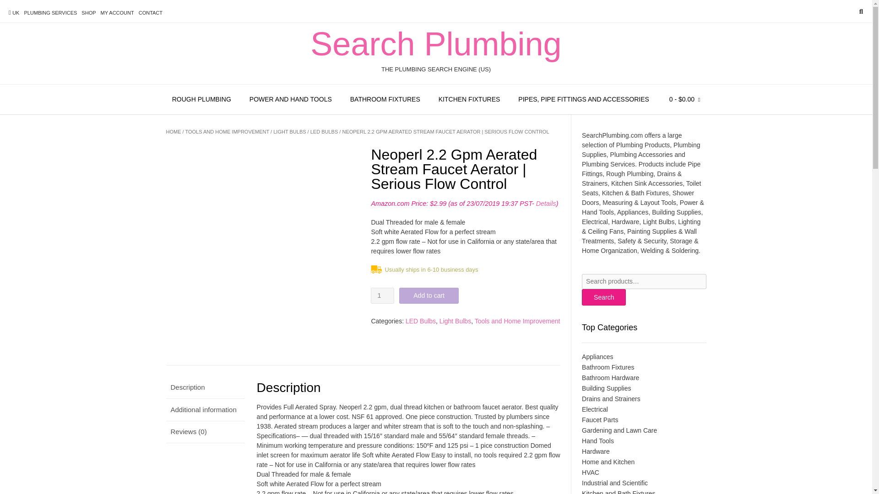 The image size is (879, 494). What do you see at coordinates (14, 13) in the screenshot?
I see `UK` at bounding box center [14, 13].